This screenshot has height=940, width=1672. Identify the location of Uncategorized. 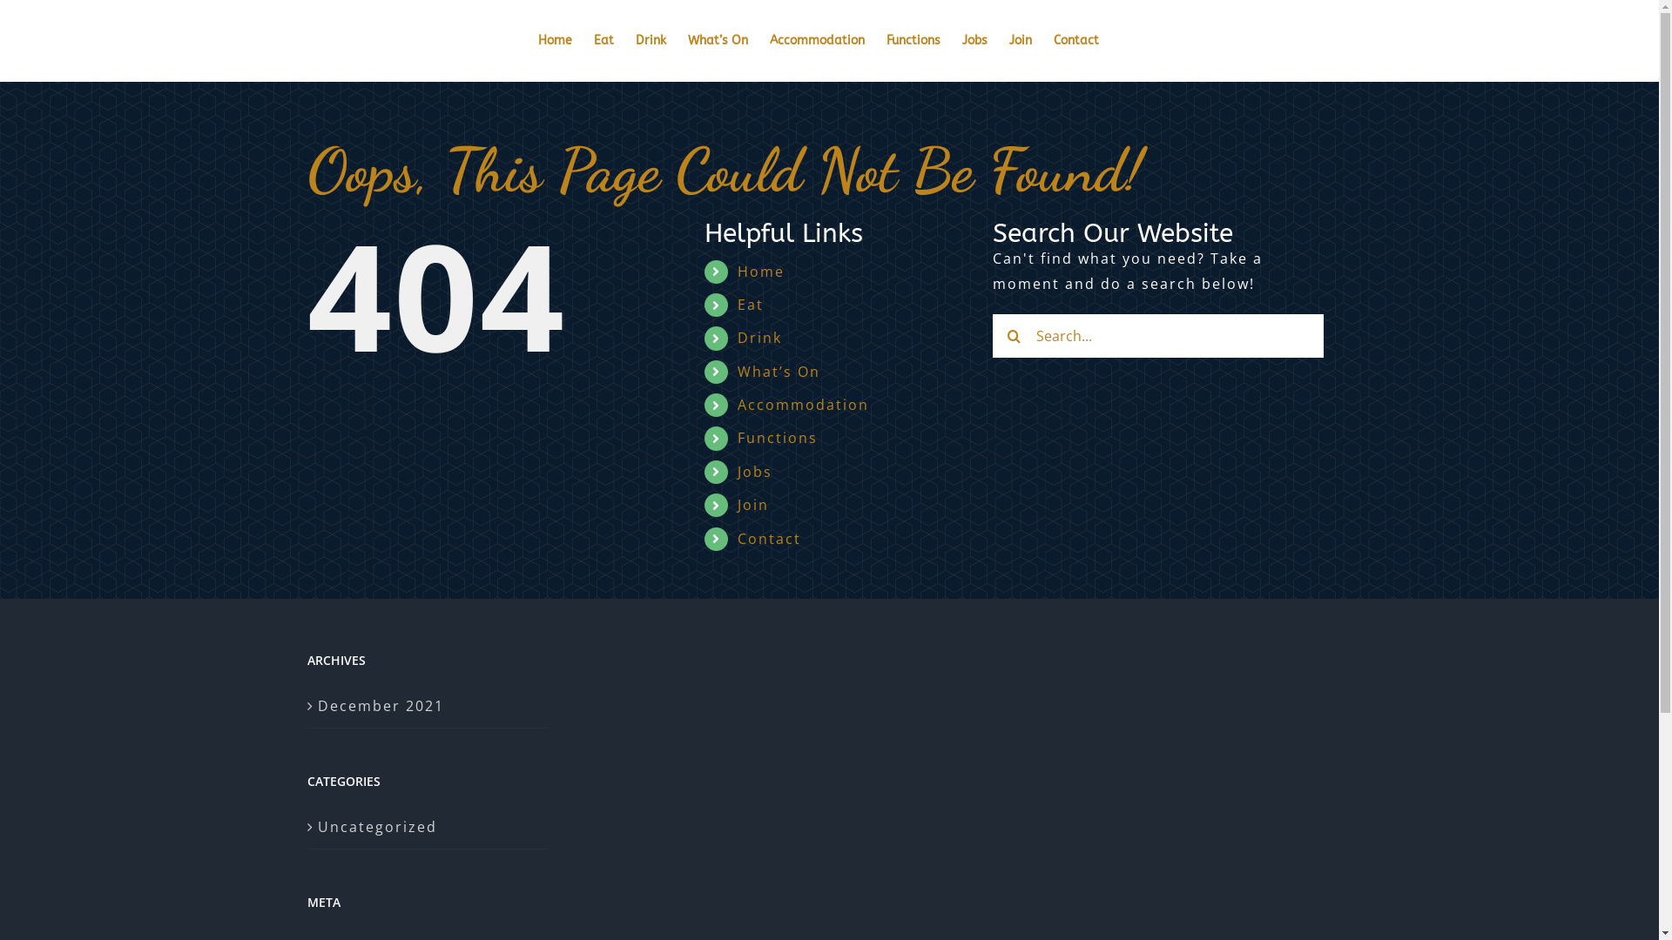
(428, 827).